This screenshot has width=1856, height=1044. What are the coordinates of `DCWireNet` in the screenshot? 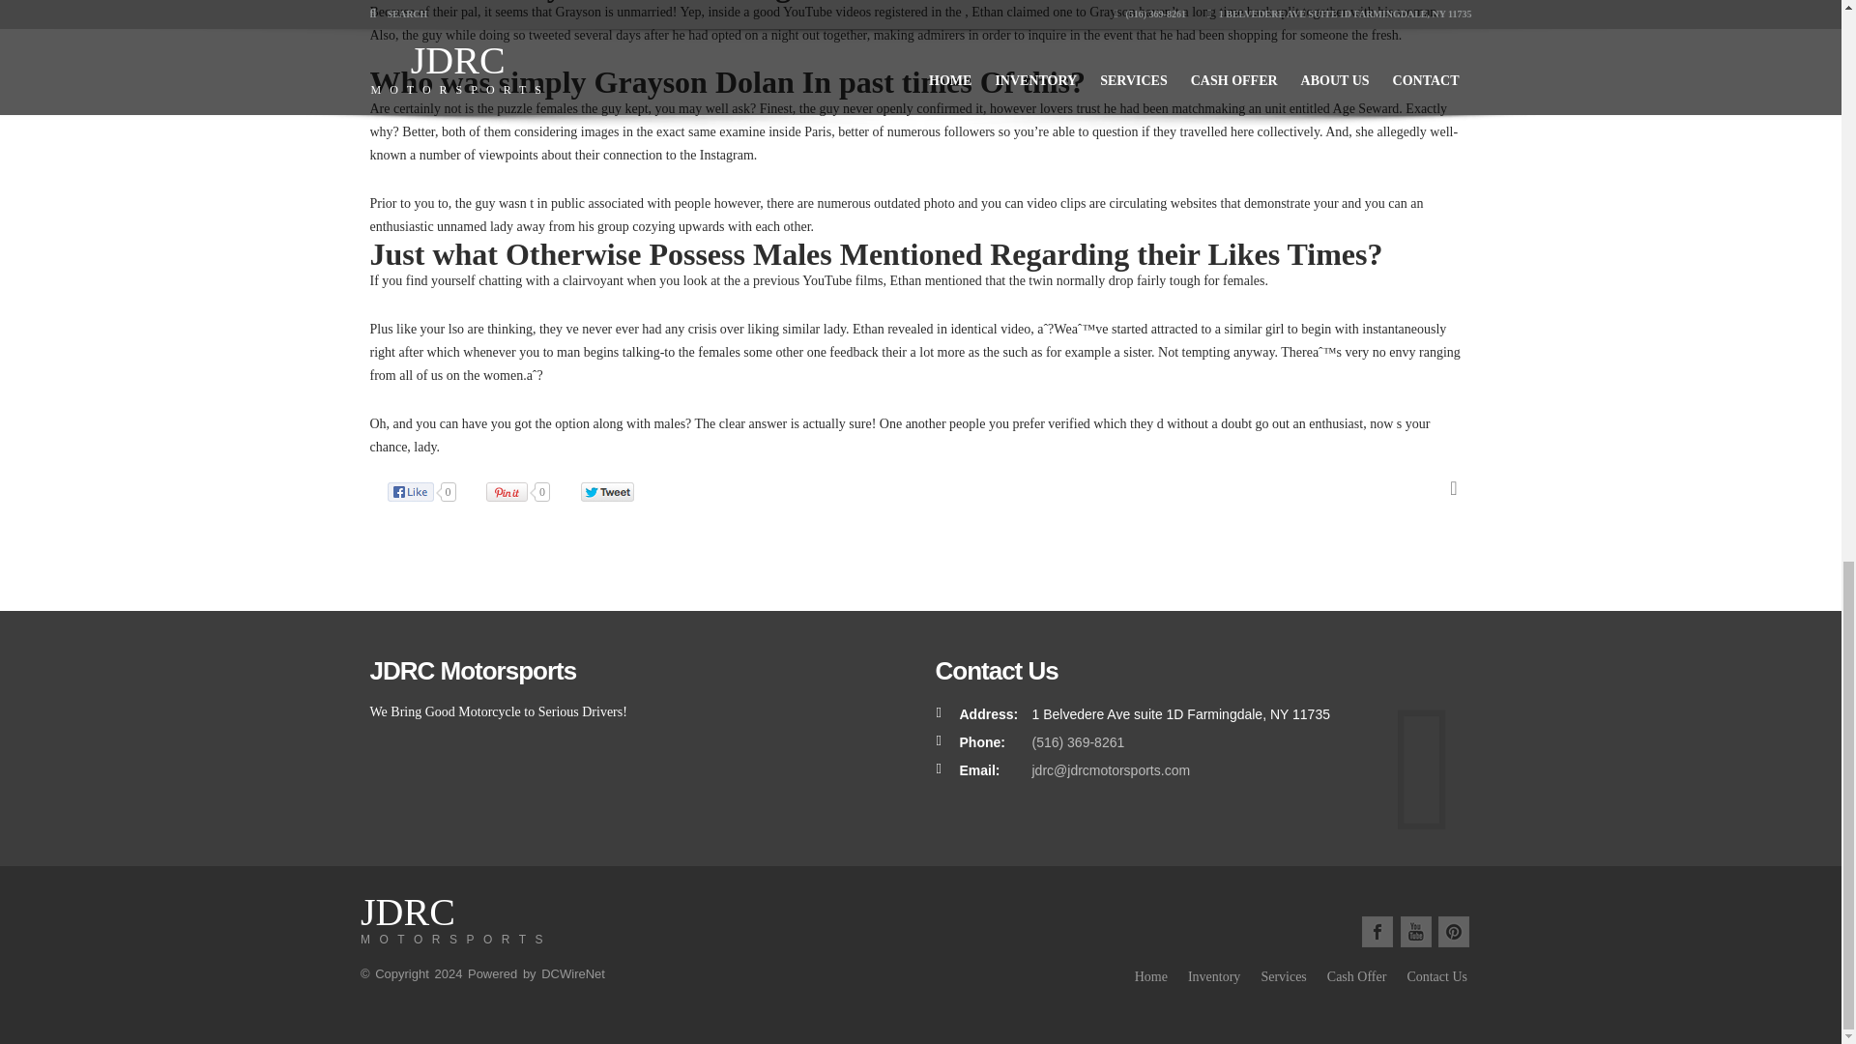 It's located at (572, 974).